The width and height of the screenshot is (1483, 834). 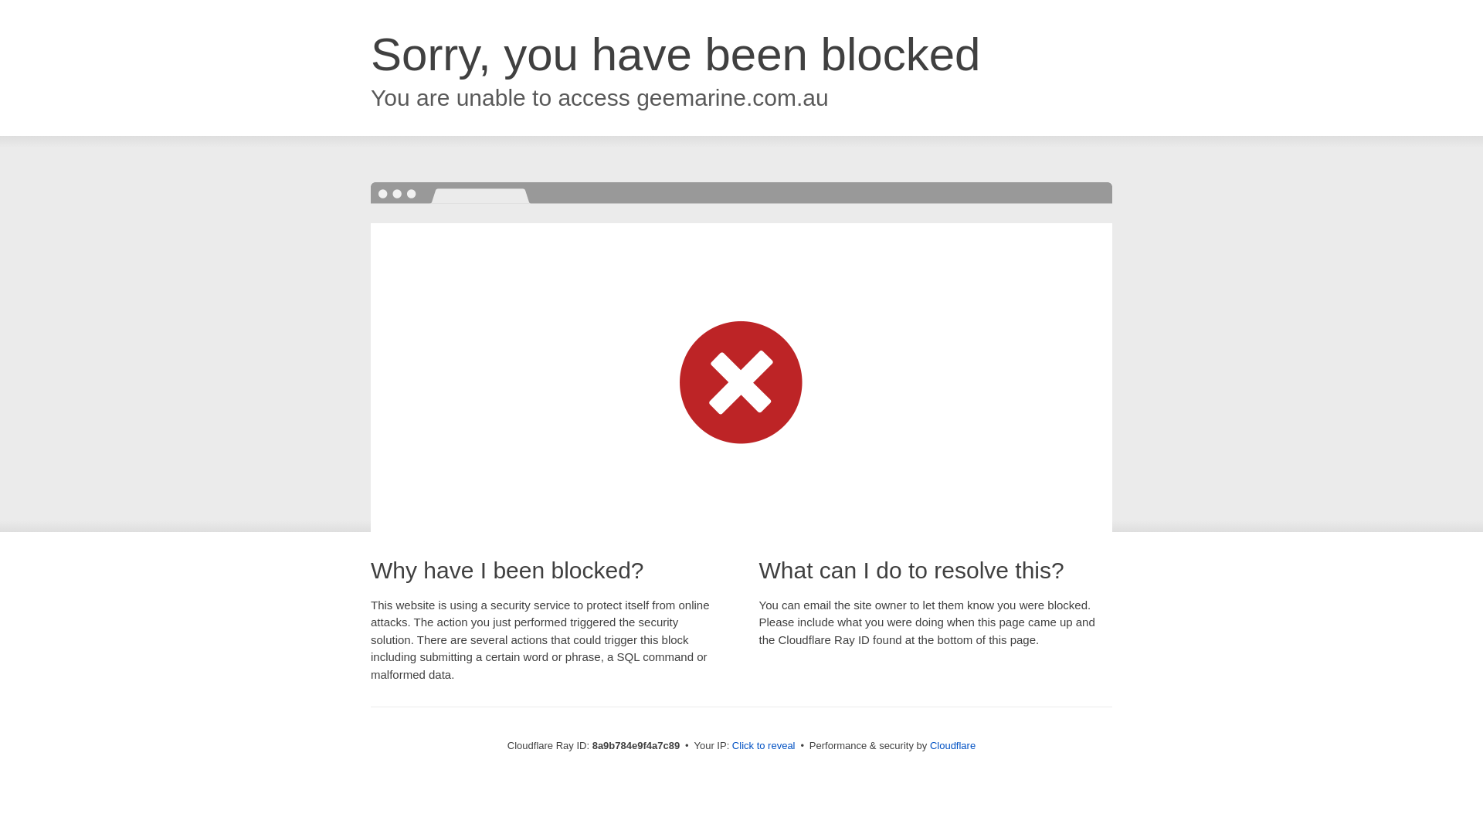 What do you see at coordinates (952, 745) in the screenshot?
I see `Cloudflare` at bounding box center [952, 745].